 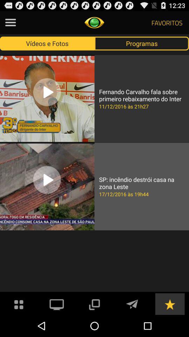 I want to click on see the menu, so click(x=10, y=22).